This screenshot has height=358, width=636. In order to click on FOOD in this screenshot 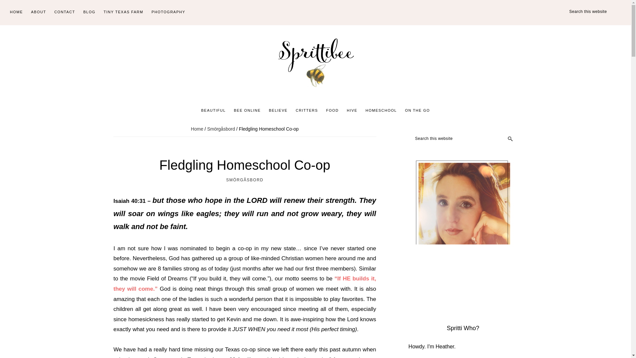, I will do `click(333, 111)`.